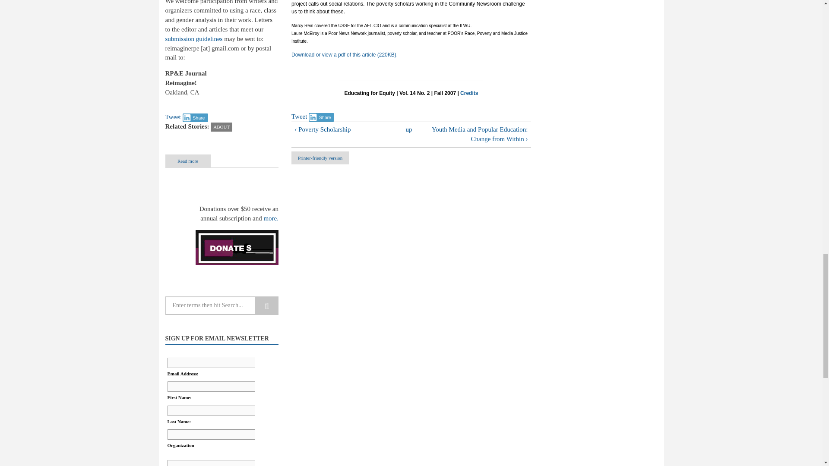 This screenshot has width=829, height=466. What do you see at coordinates (222, 305) in the screenshot?
I see `Enter terms then hit Search...` at bounding box center [222, 305].